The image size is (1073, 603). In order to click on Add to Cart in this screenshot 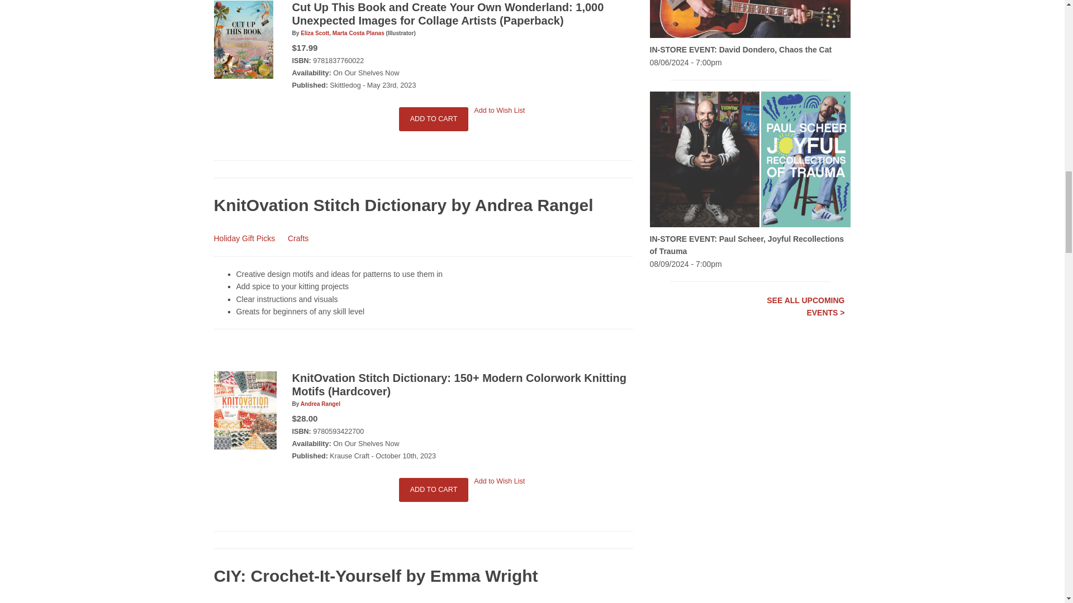, I will do `click(434, 489)`.